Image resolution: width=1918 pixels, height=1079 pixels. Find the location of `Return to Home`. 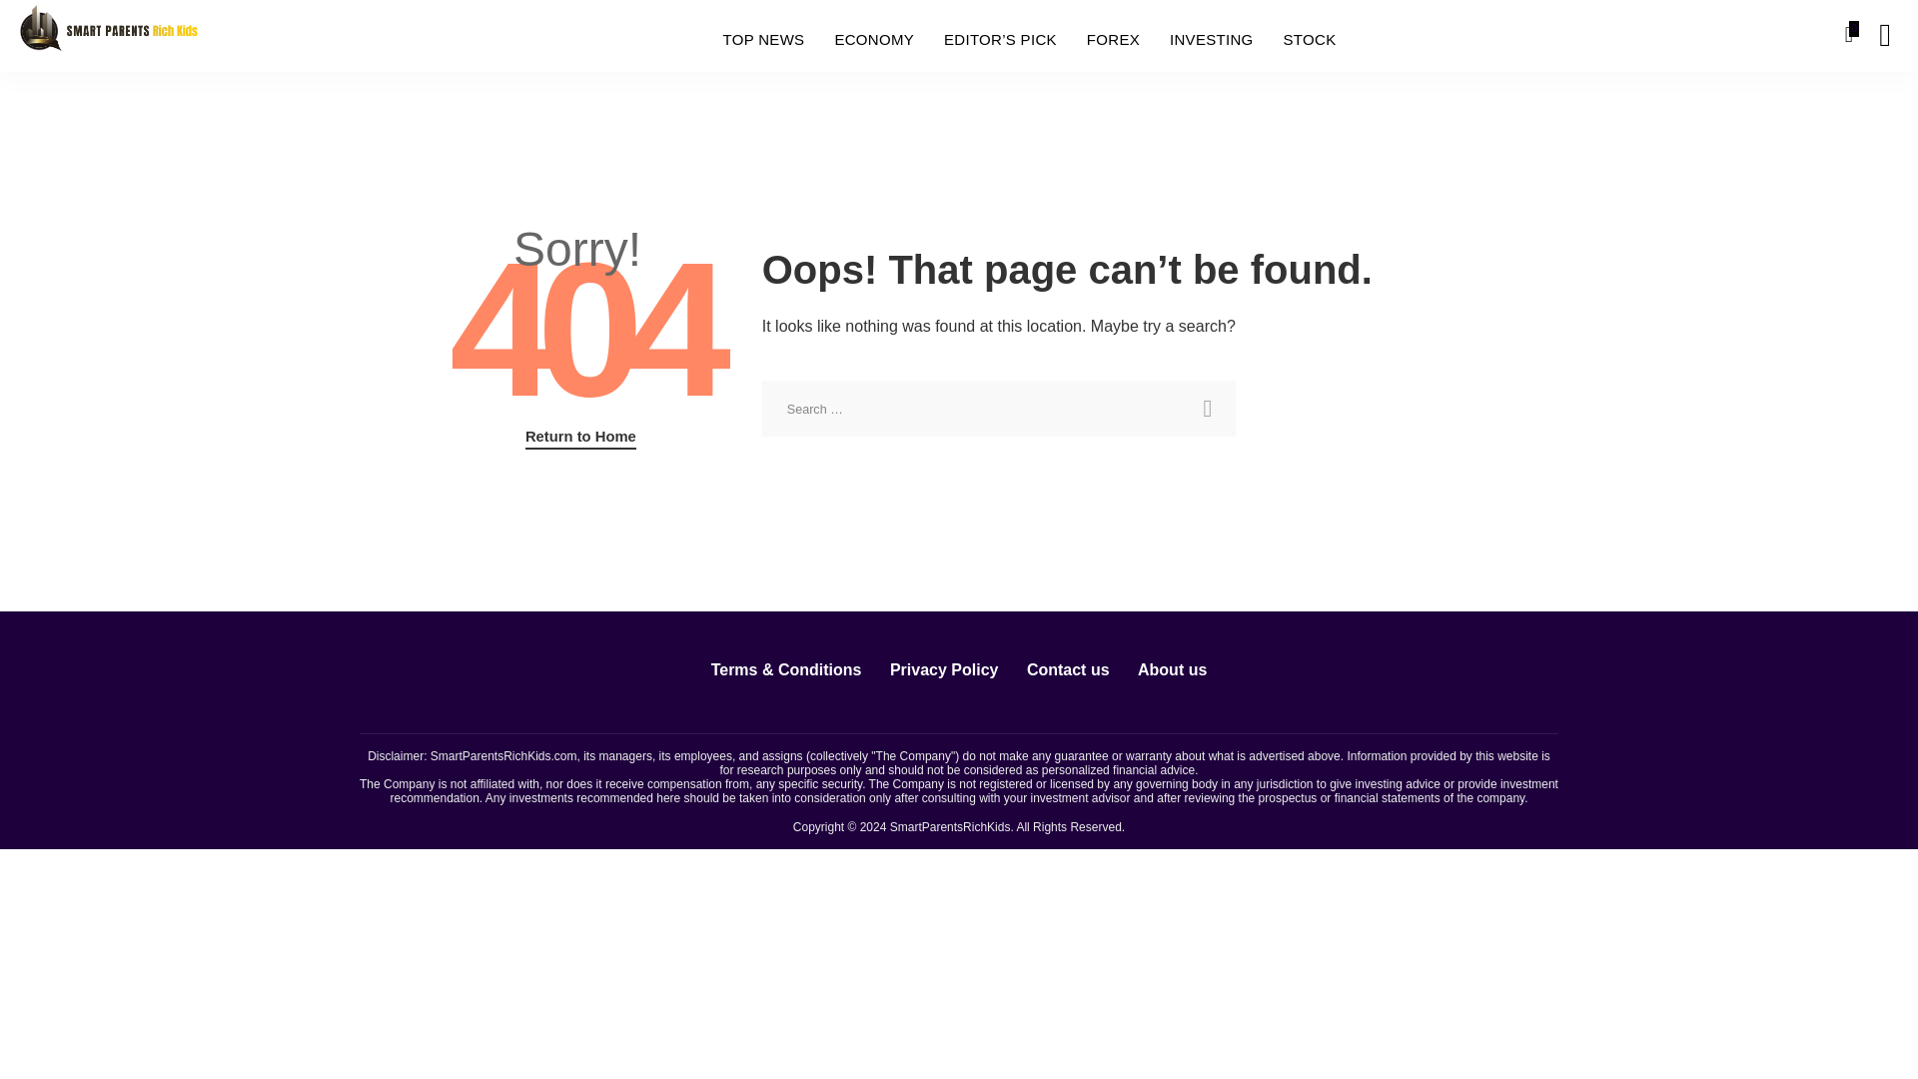

Return to Home is located at coordinates (581, 438).